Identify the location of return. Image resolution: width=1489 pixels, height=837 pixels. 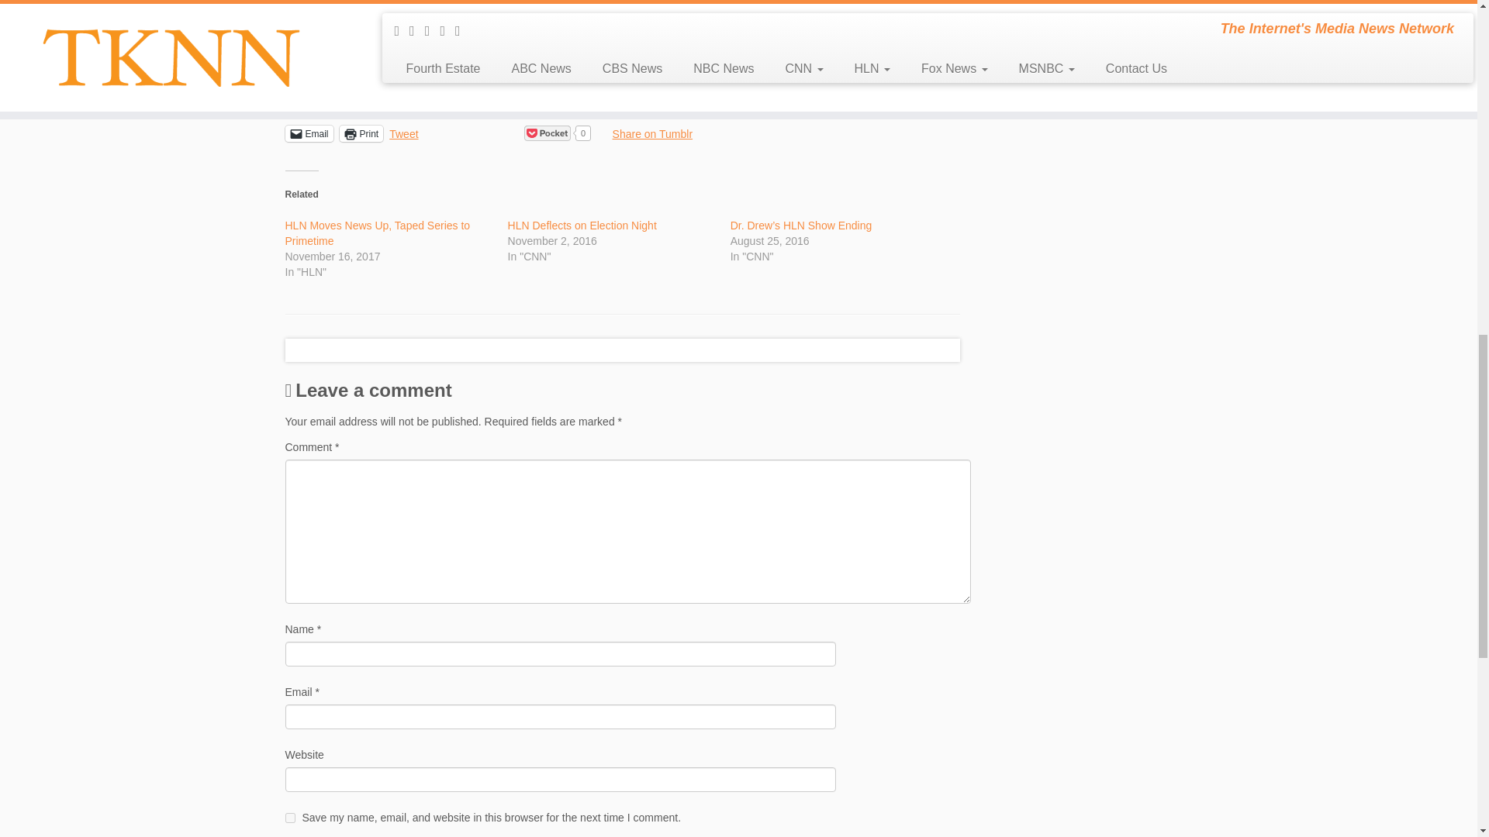
(479, 77).